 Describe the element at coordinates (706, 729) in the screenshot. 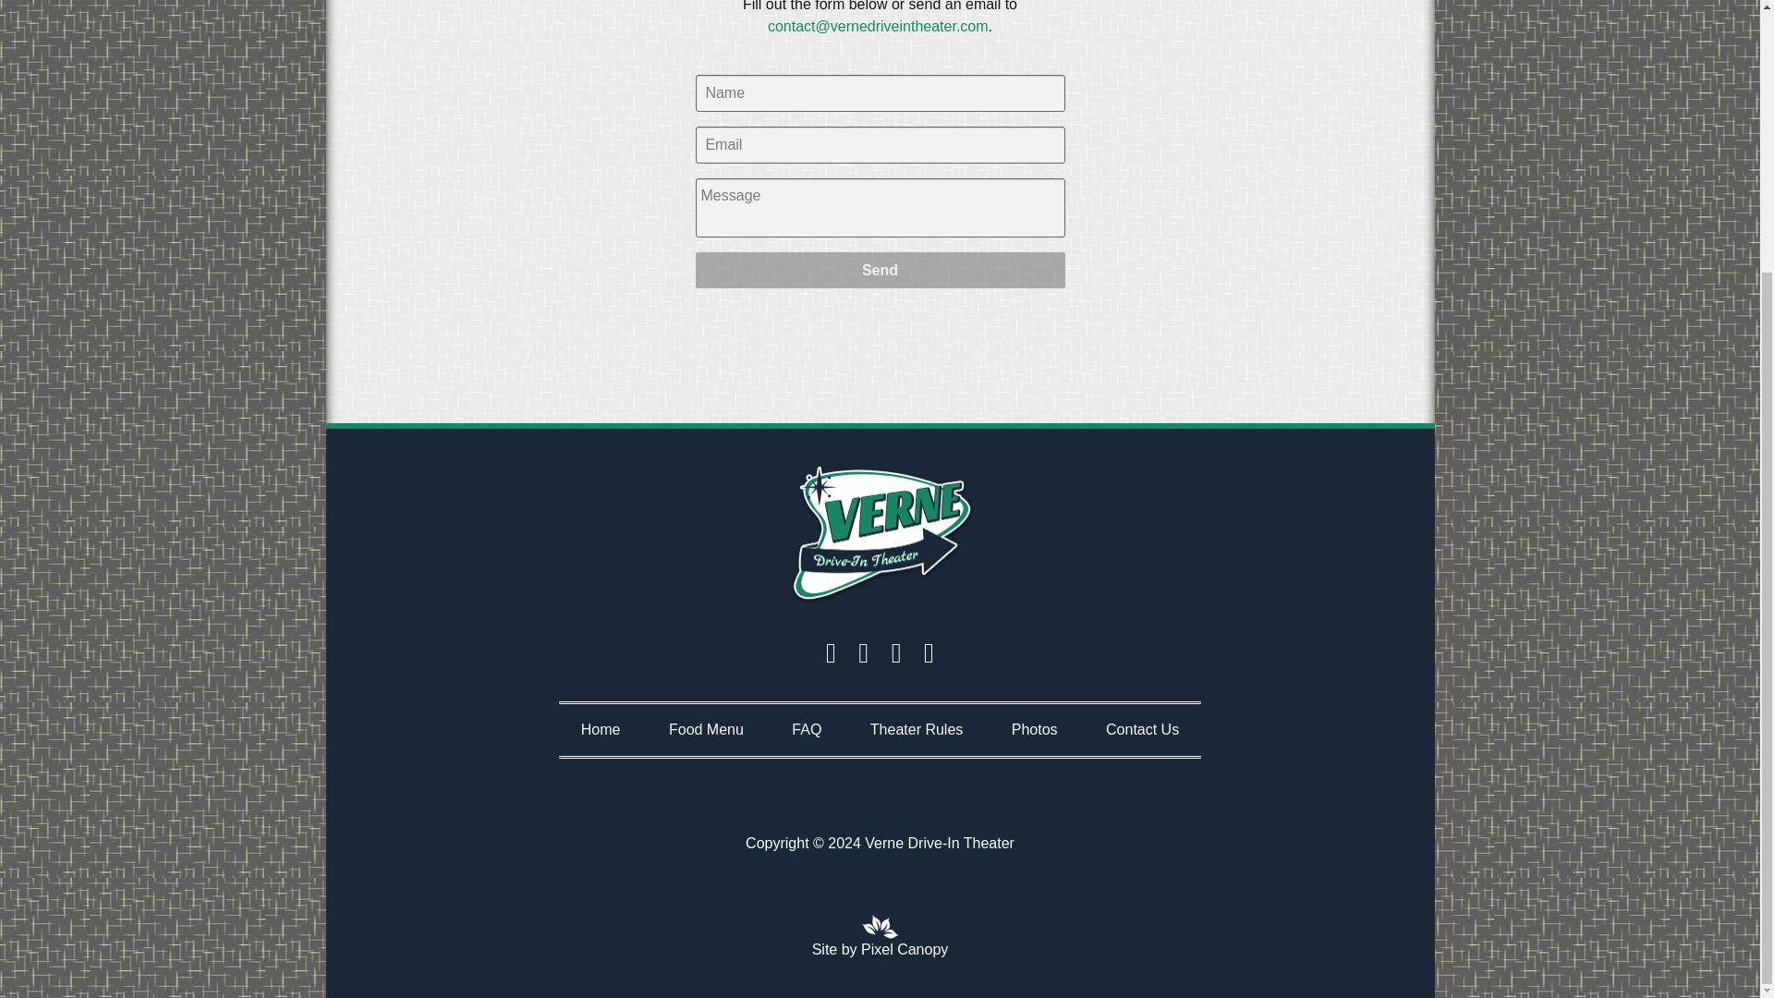

I see `Food Menu` at that location.